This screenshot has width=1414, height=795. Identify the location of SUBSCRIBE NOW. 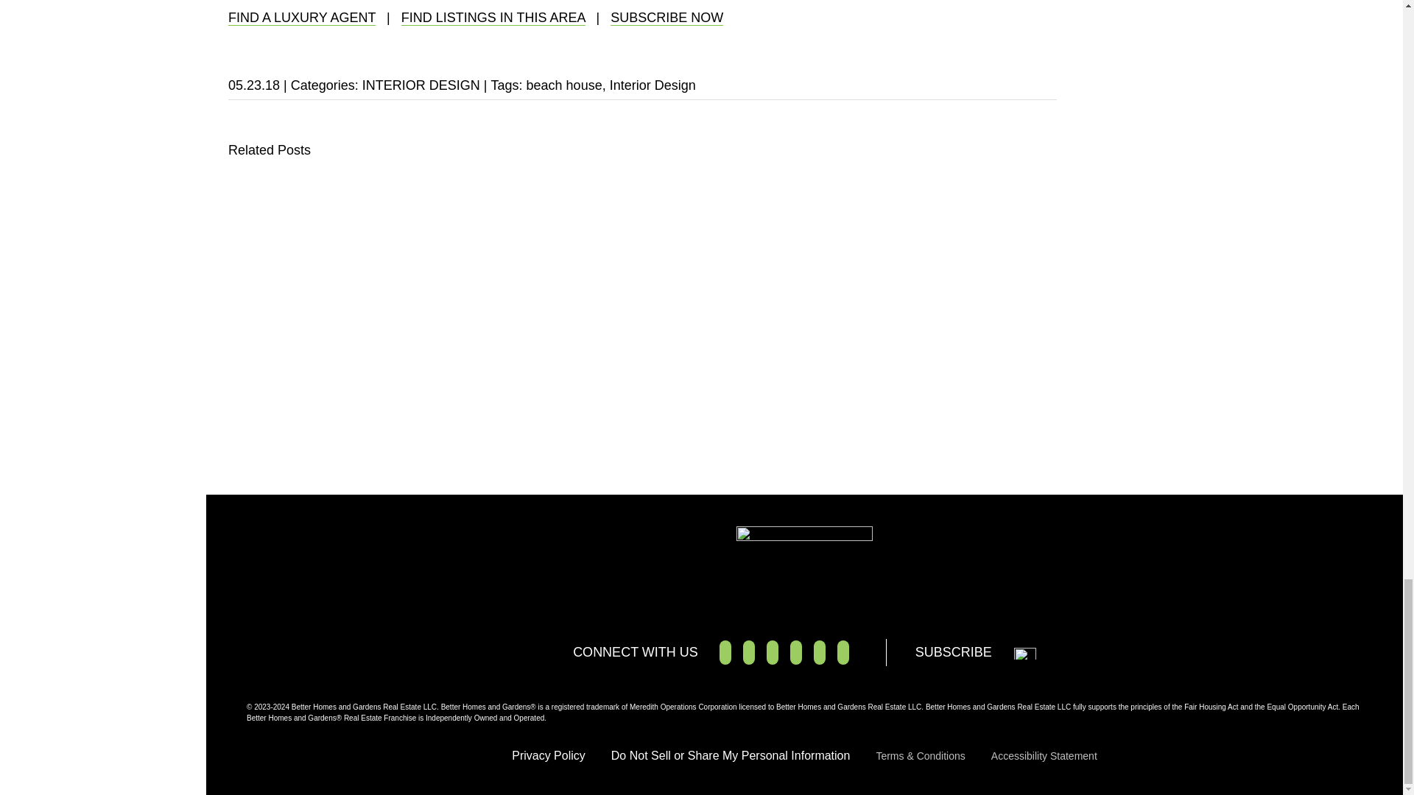
(666, 18).